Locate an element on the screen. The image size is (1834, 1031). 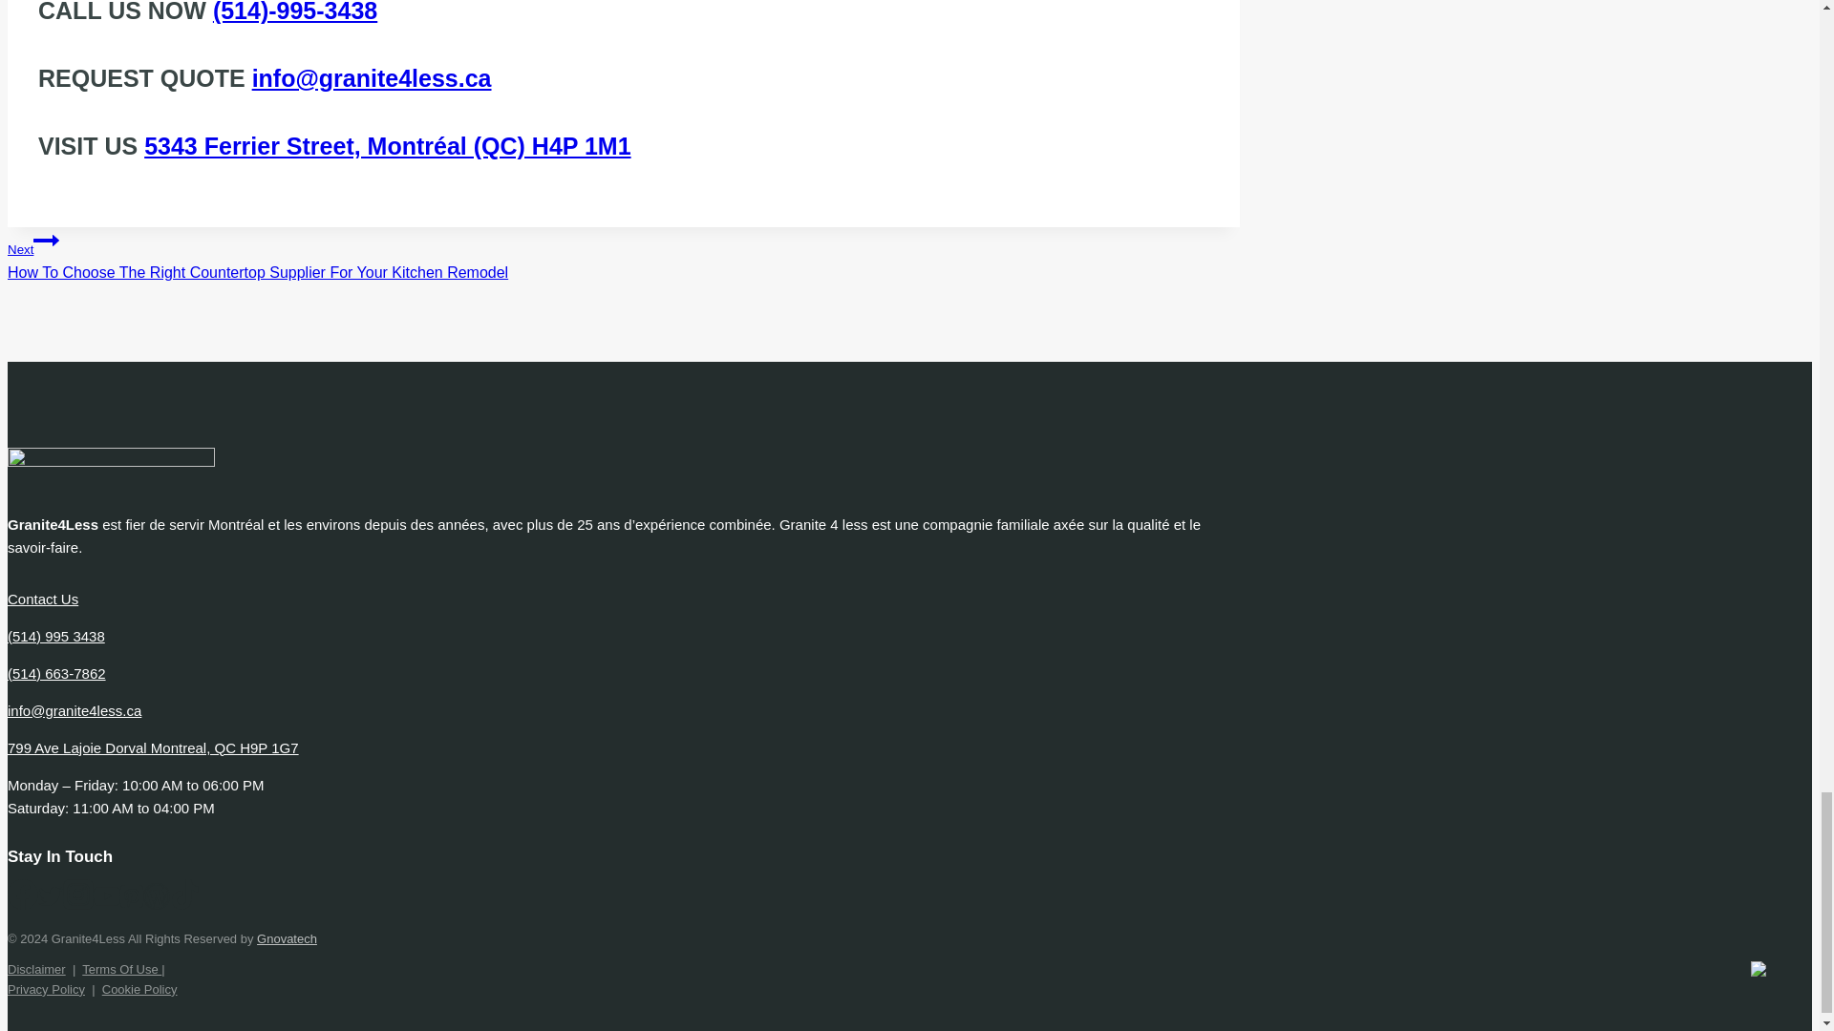
Continue is located at coordinates (46, 240).